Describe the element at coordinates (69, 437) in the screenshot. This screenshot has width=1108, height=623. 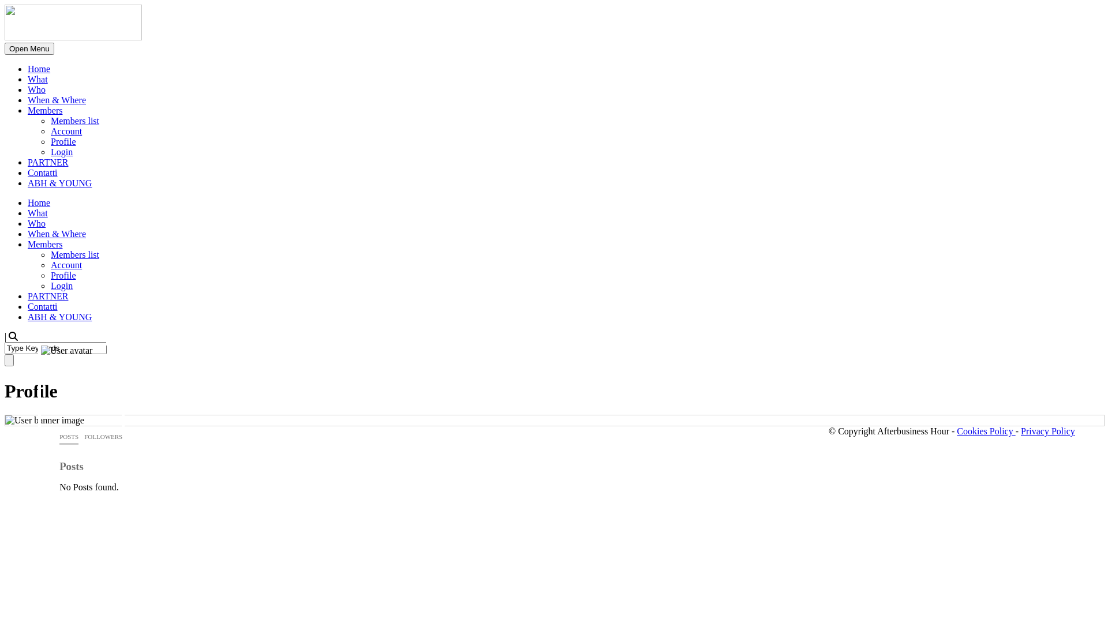
I see `POSTS` at that location.